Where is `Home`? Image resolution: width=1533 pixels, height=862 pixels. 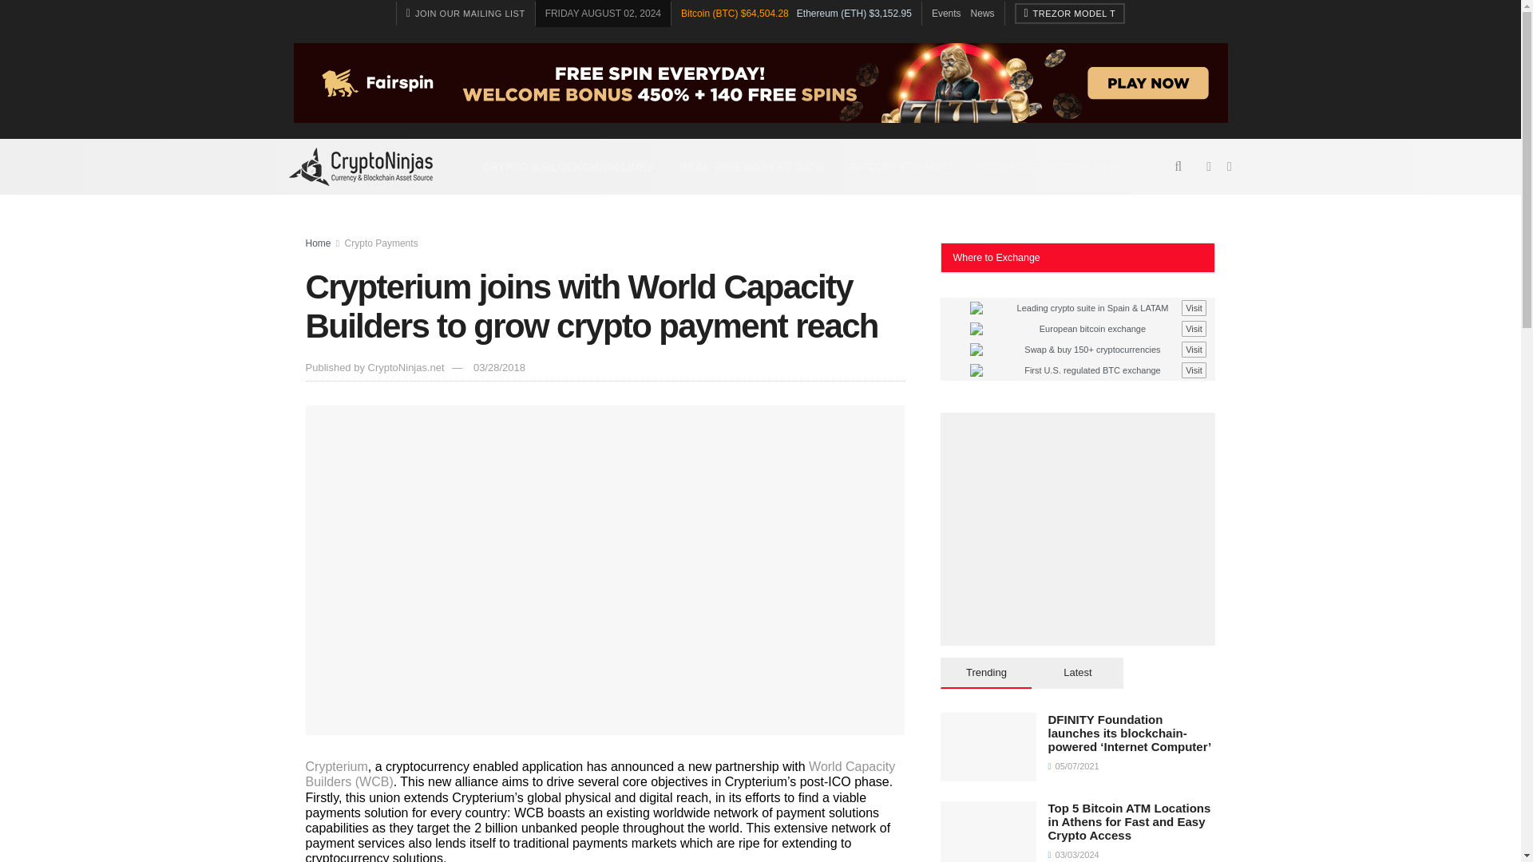 Home is located at coordinates (318, 243).